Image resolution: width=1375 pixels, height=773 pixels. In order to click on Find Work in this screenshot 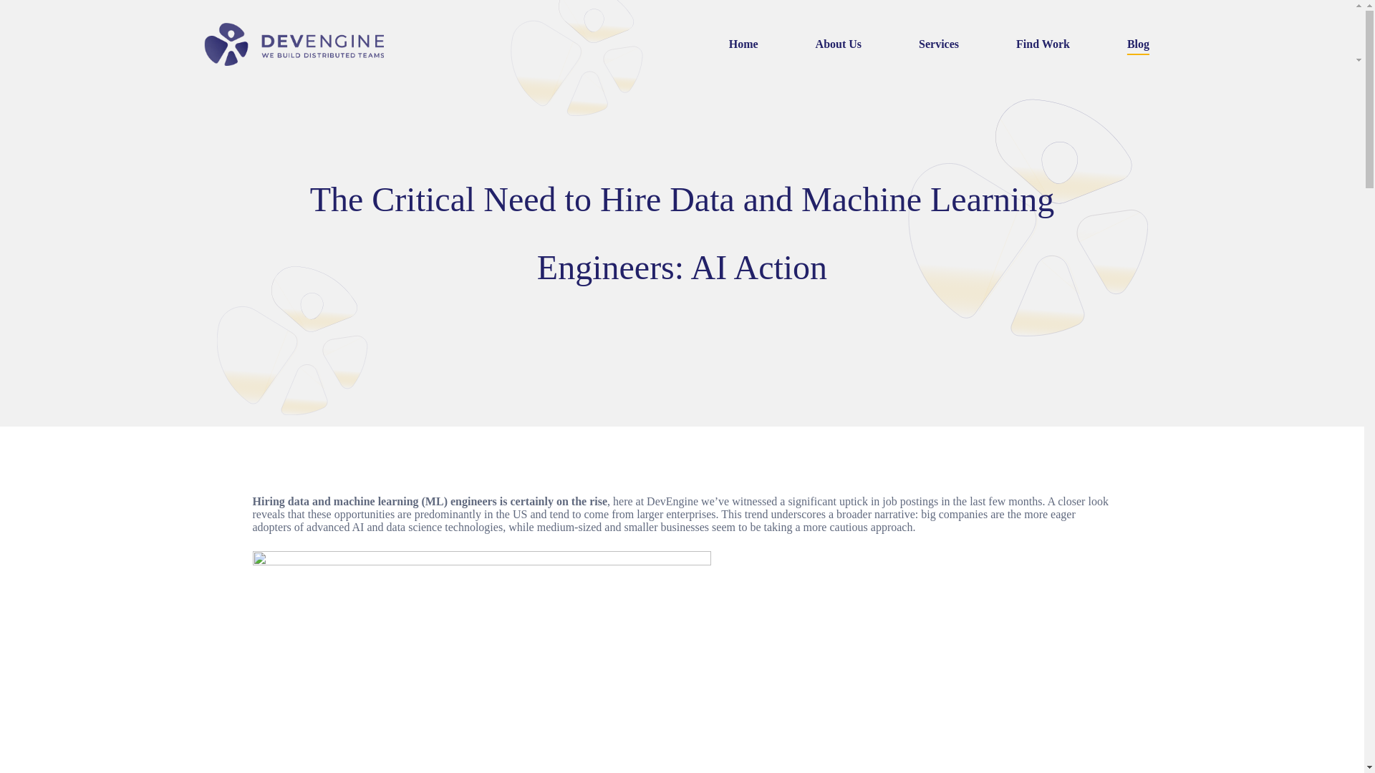, I will do `click(1043, 44)`.